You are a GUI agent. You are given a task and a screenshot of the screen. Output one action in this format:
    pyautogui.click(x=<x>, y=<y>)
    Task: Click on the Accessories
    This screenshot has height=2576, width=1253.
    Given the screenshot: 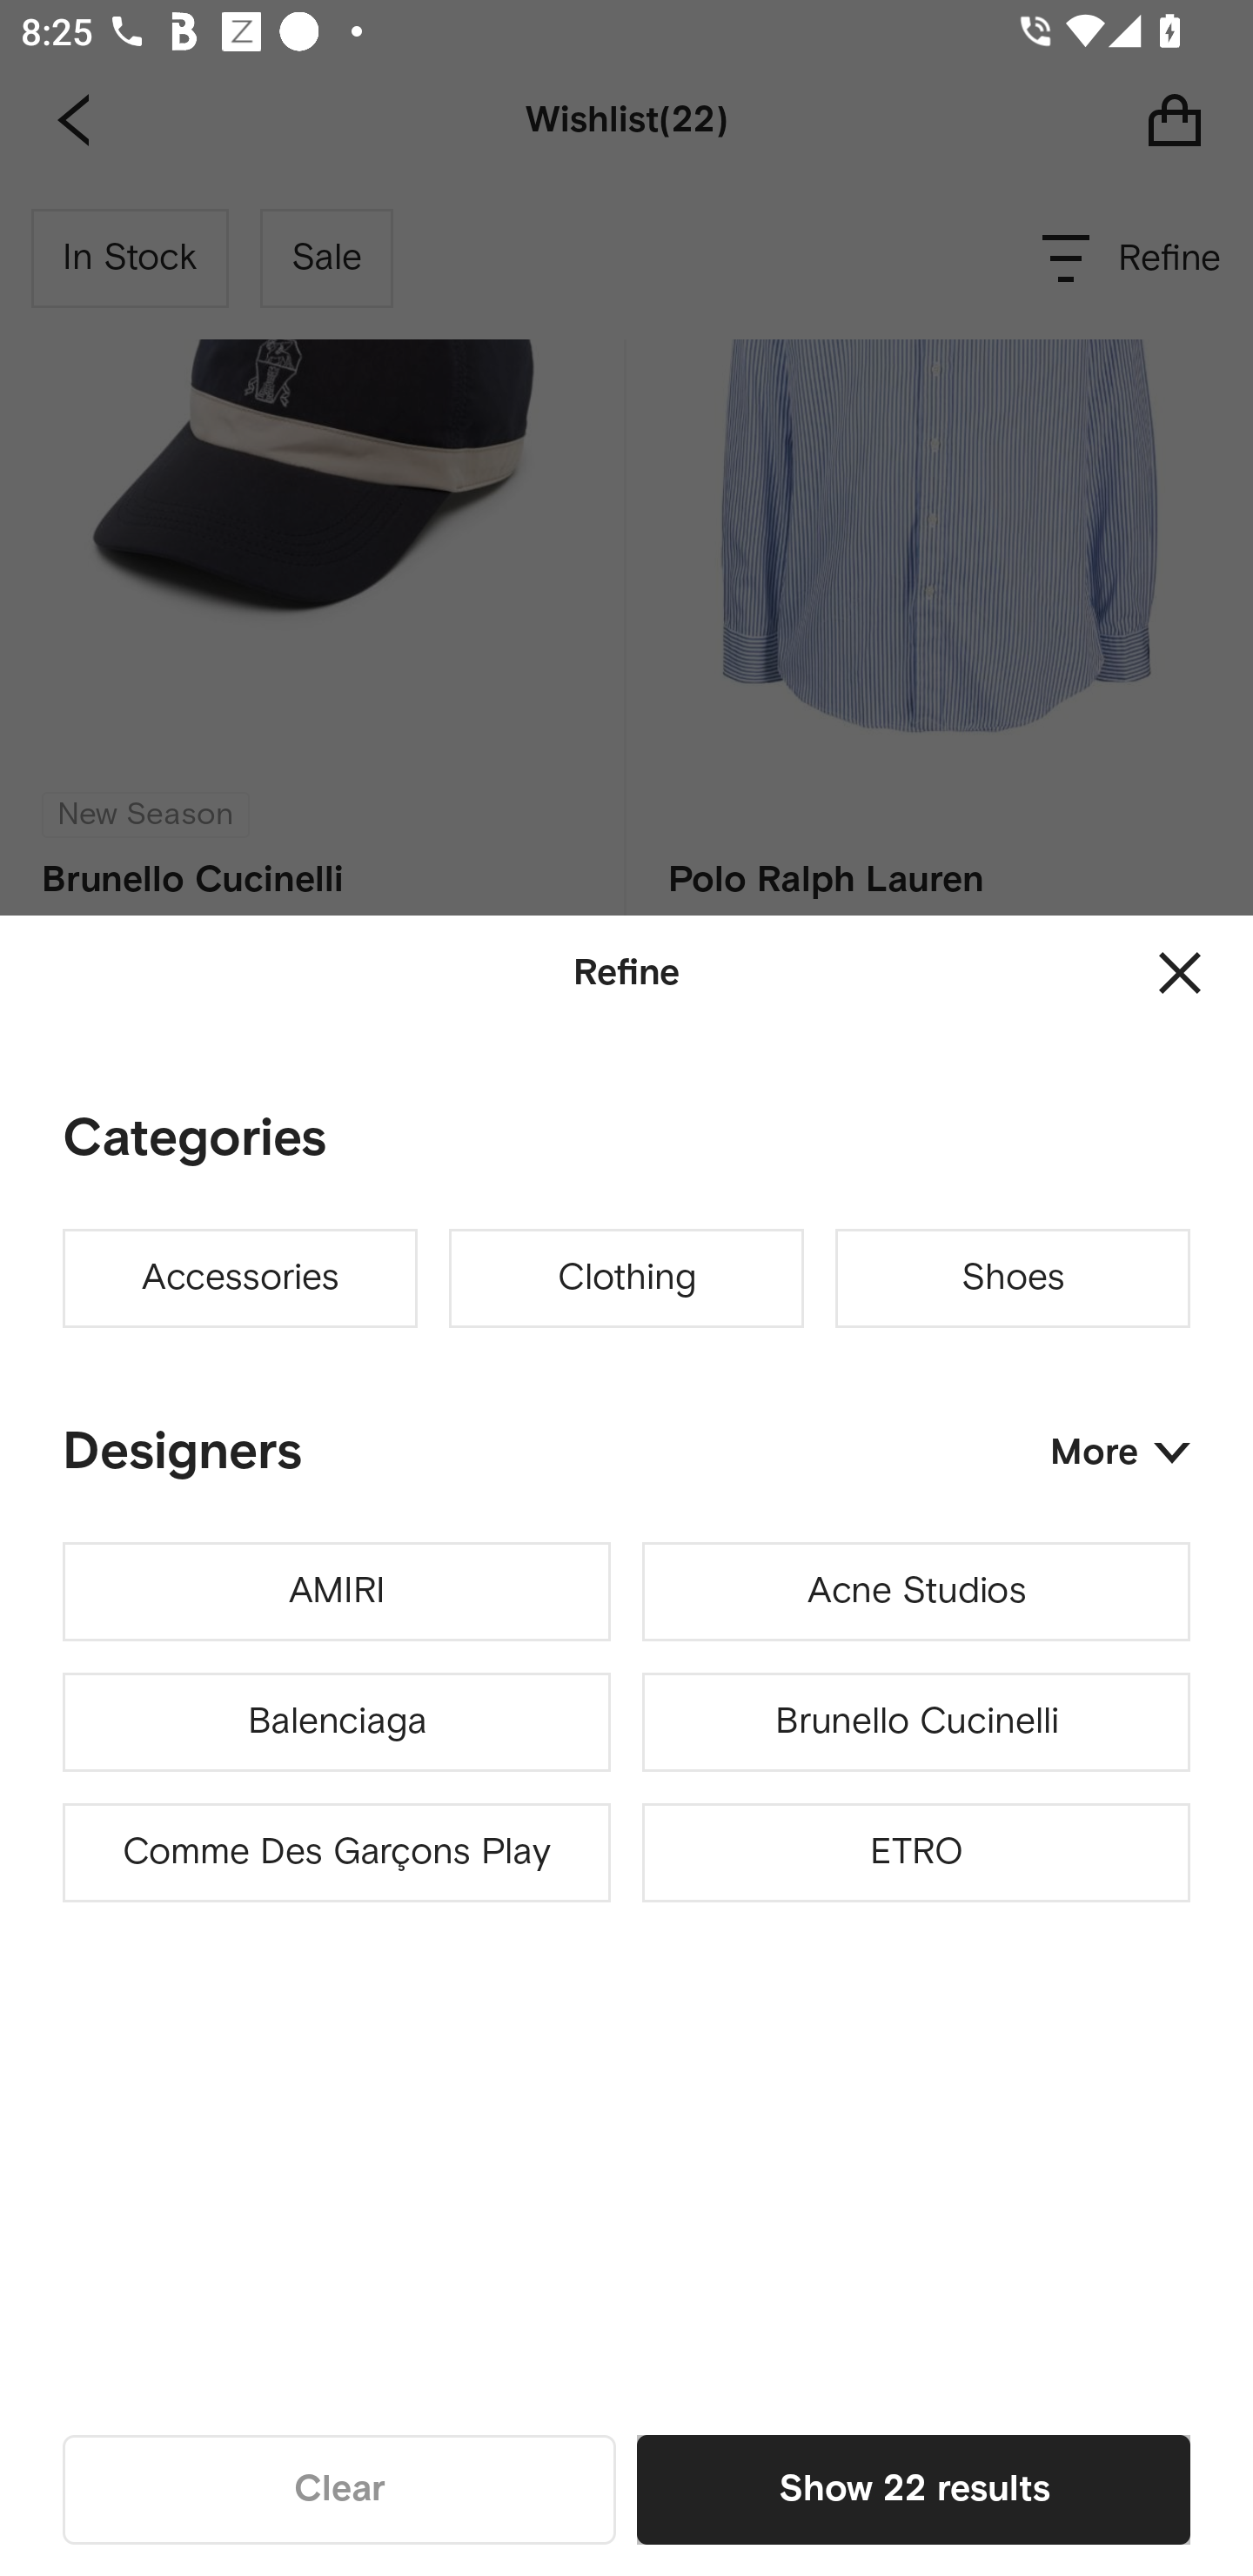 What is the action you would take?
    pyautogui.click(x=240, y=1278)
    